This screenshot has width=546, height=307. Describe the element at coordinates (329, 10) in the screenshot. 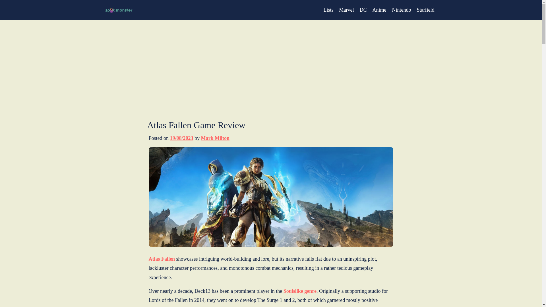

I see `Lists` at that location.